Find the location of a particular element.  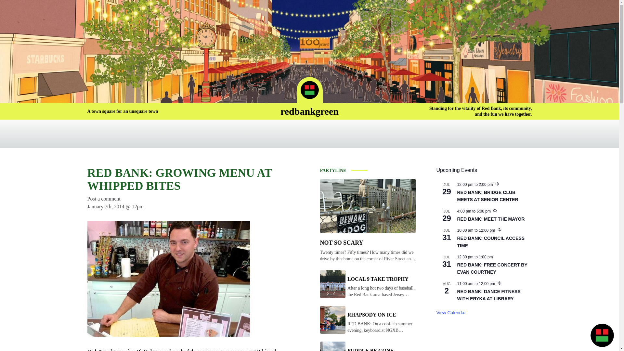

Recurring is located at coordinates (495, 211).